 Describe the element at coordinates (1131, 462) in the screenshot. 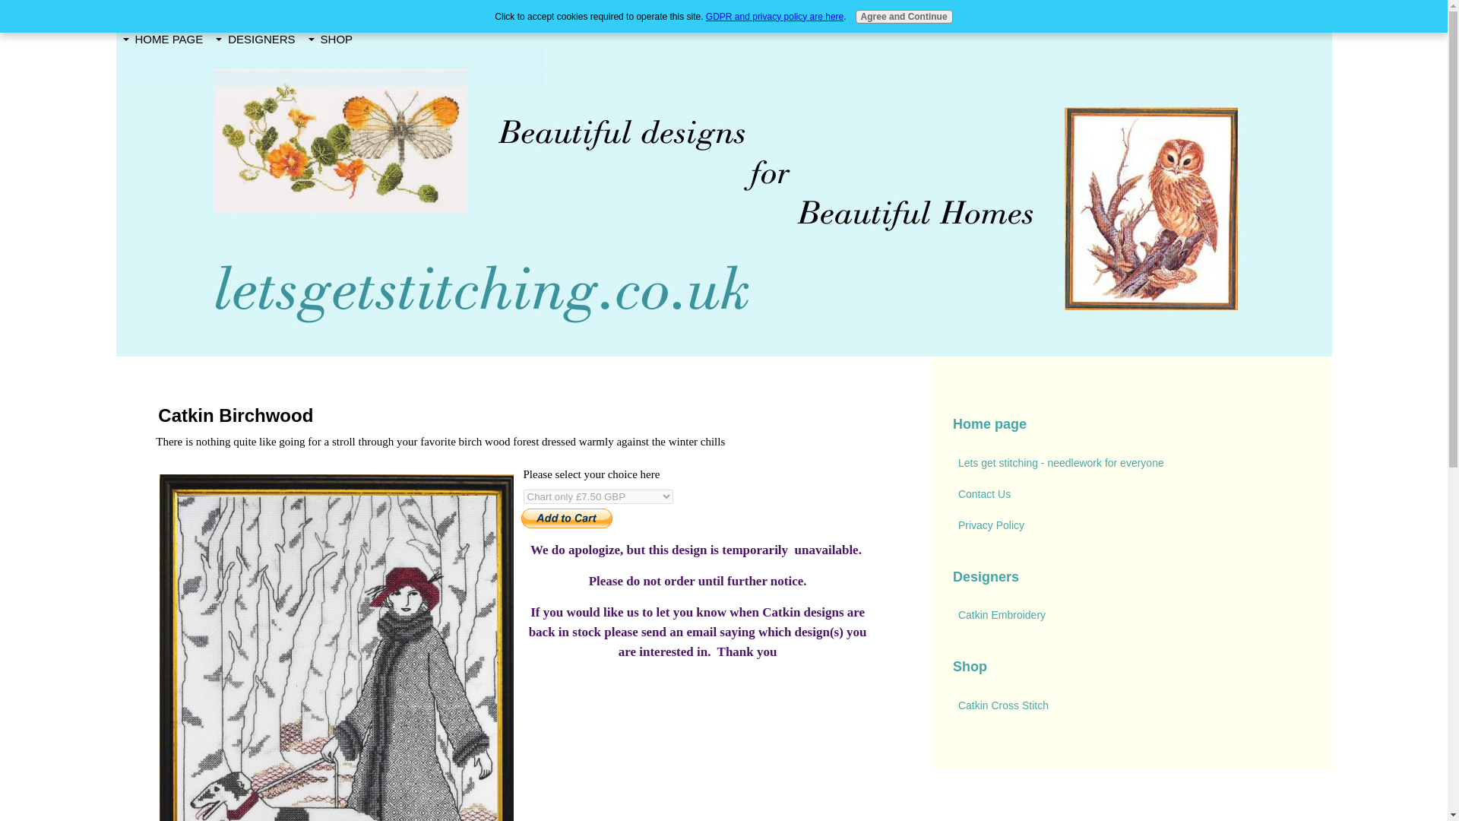

I see `Lets get stitching - needlework for everyone` at that location.